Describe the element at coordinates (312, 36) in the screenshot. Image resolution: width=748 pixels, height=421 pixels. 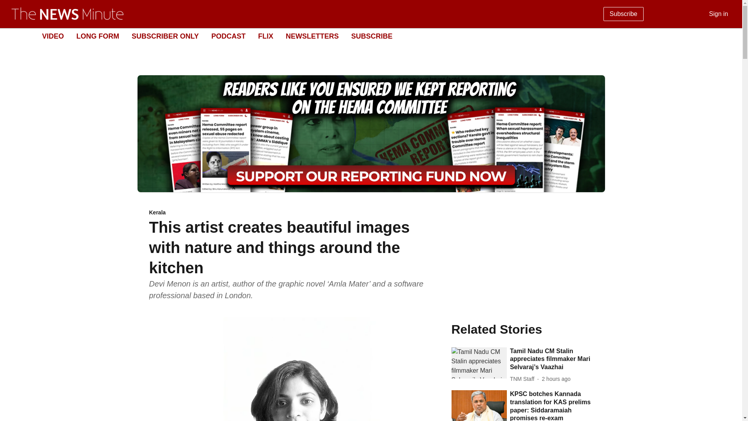
I see `NEWSLETTERS` at that location.